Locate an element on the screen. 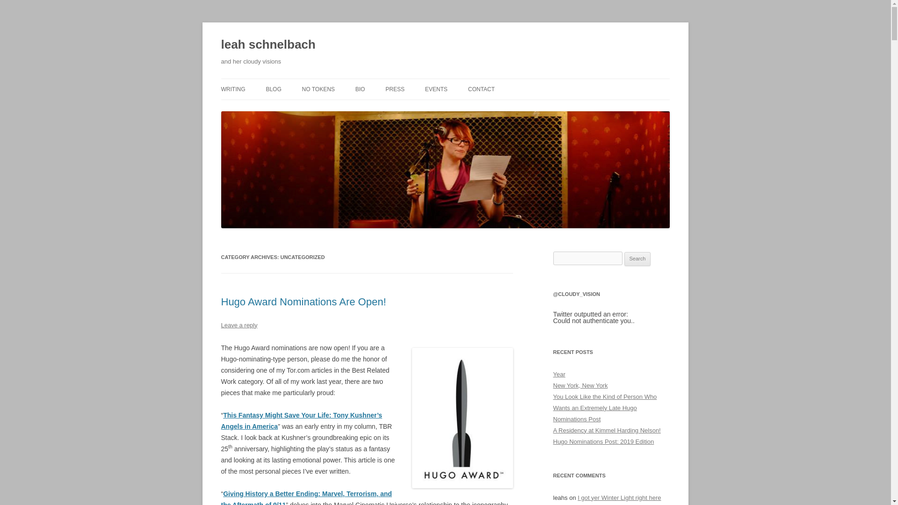  Search is located at coordinates (637, 259).